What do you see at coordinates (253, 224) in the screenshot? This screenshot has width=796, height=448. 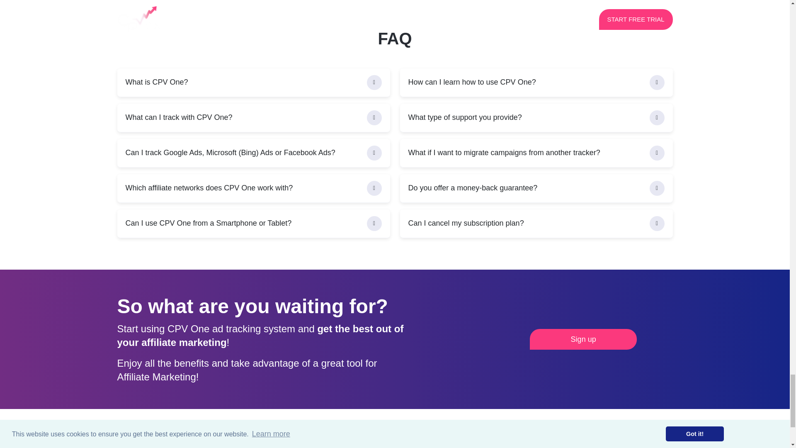 I see `Can I use CPV One from a Smartphone or Tablet?` at bounding box center [253, 224].